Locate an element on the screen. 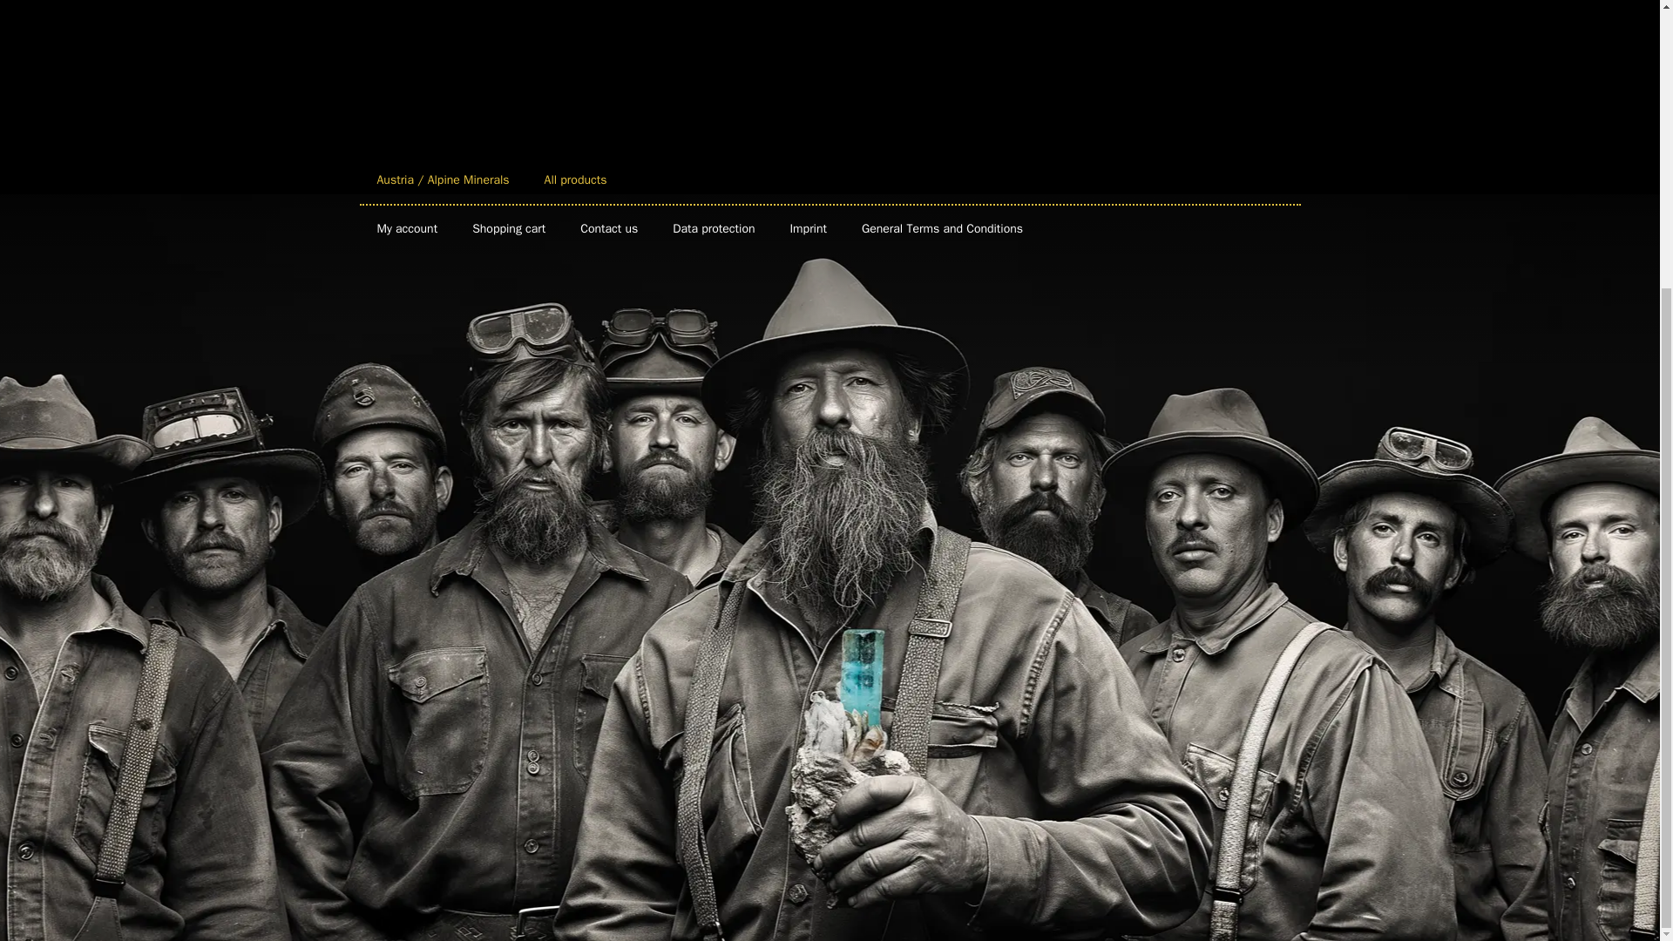 Image resolution: width=1673 pixels, height=941 pixels. Data protection is located at coordinates (713, 229).